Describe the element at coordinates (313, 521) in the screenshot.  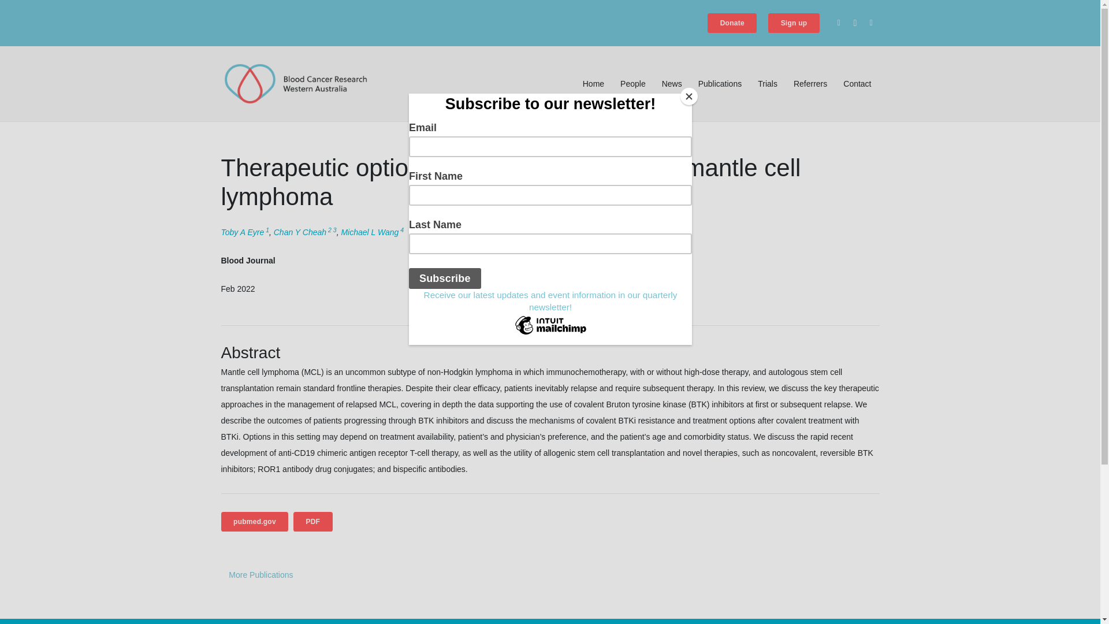
I see `PDF` at that location.